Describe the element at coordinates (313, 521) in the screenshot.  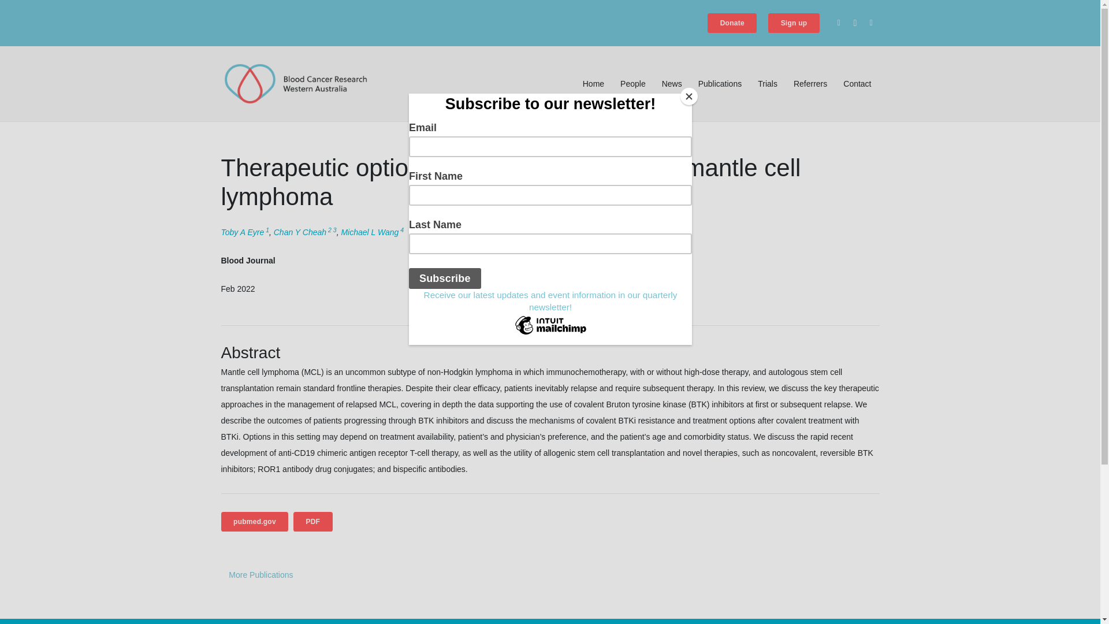
I see `PDF` at that location.